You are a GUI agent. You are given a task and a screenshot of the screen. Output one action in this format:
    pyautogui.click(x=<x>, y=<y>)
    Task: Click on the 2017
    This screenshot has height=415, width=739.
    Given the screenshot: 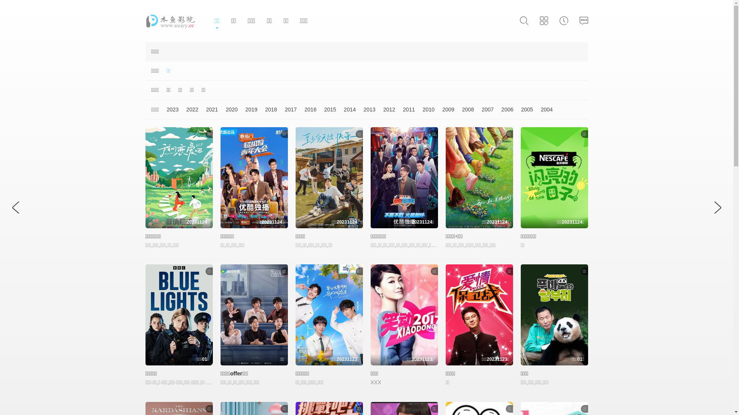 What is the action you would take?
    pyautogui.click(x=287, y=110)
    